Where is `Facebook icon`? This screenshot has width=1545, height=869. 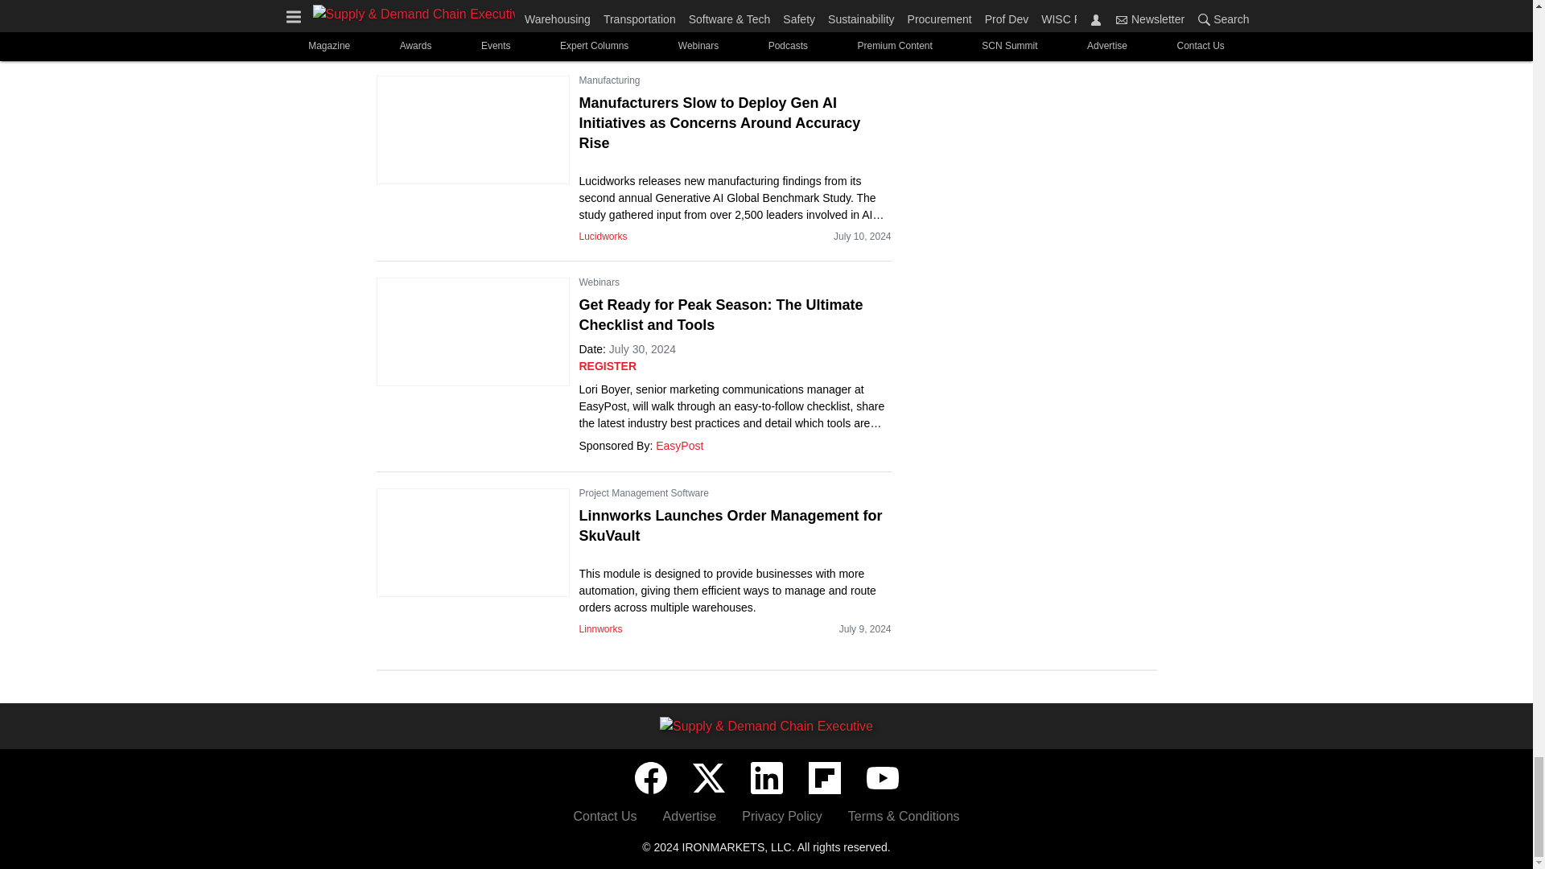
Facebook icon is located at coordinates (649, 778).